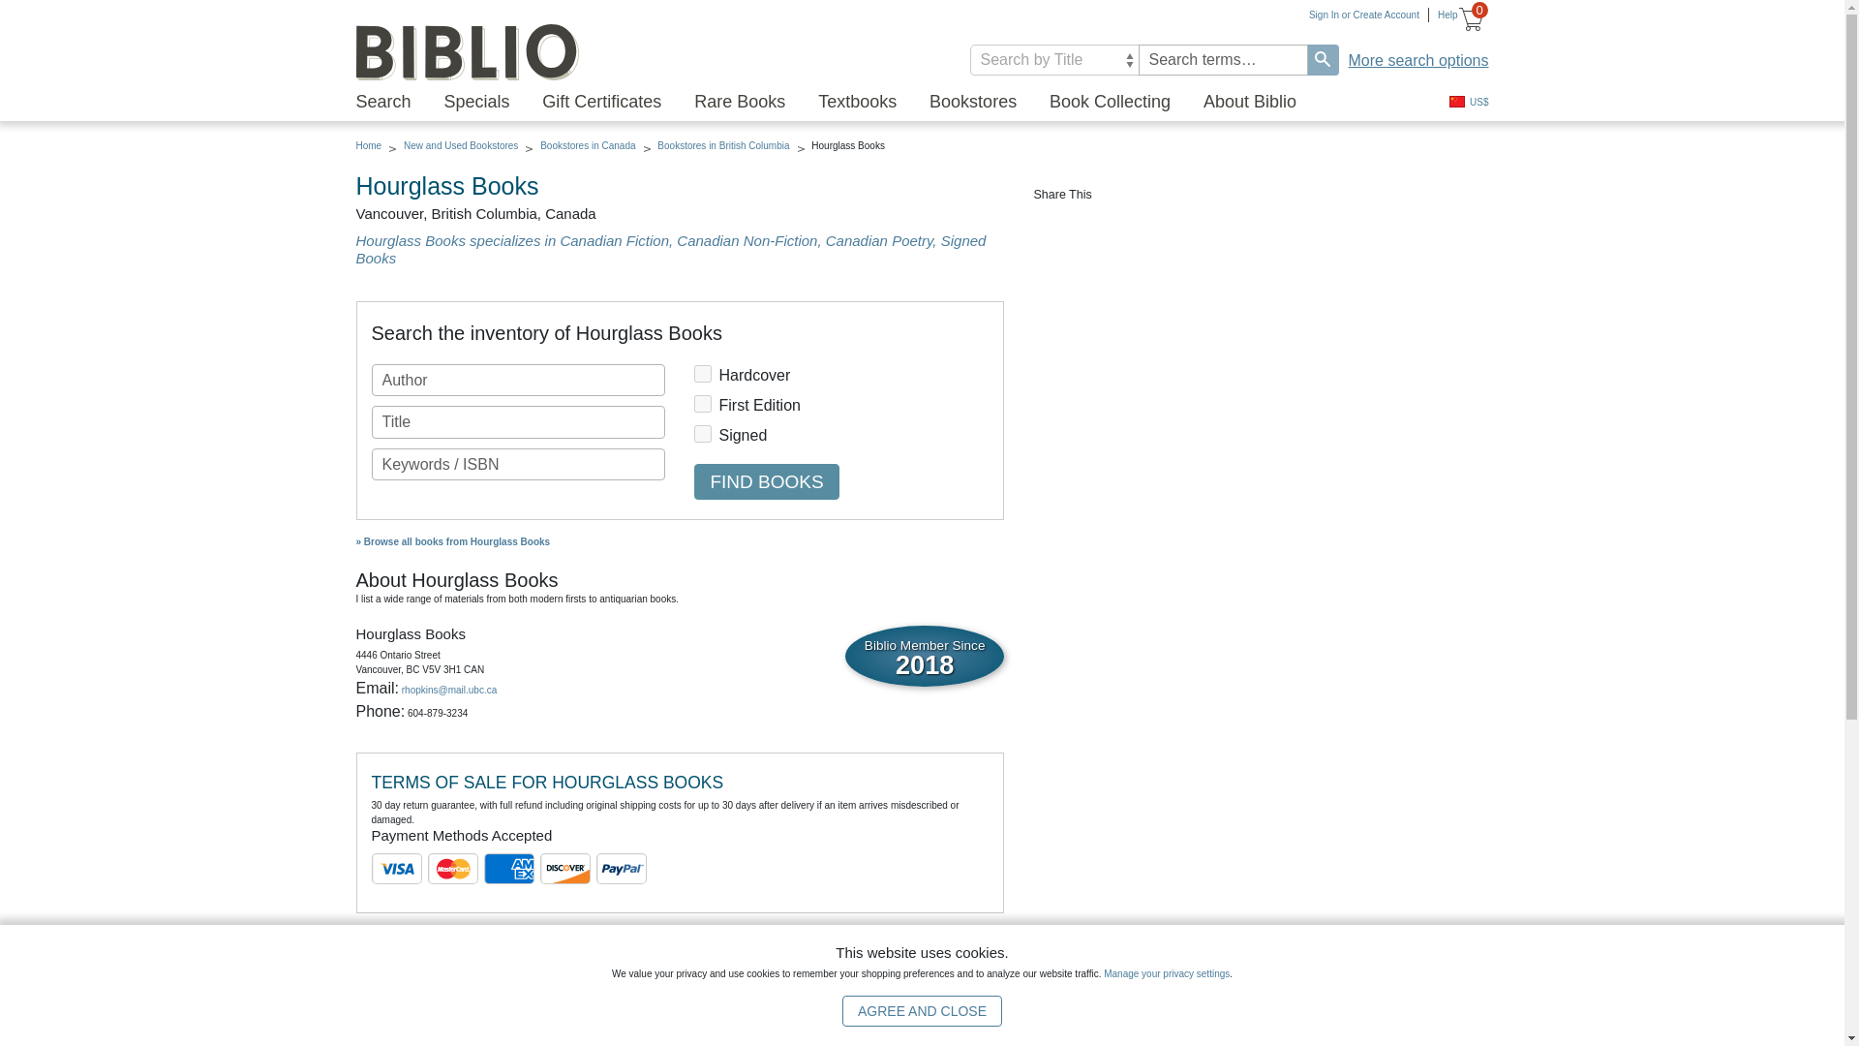 This screenshot has height=1046, width=1859. Describe the element at coordinates (703, 433) in the screenshot. I see `on` at that location.